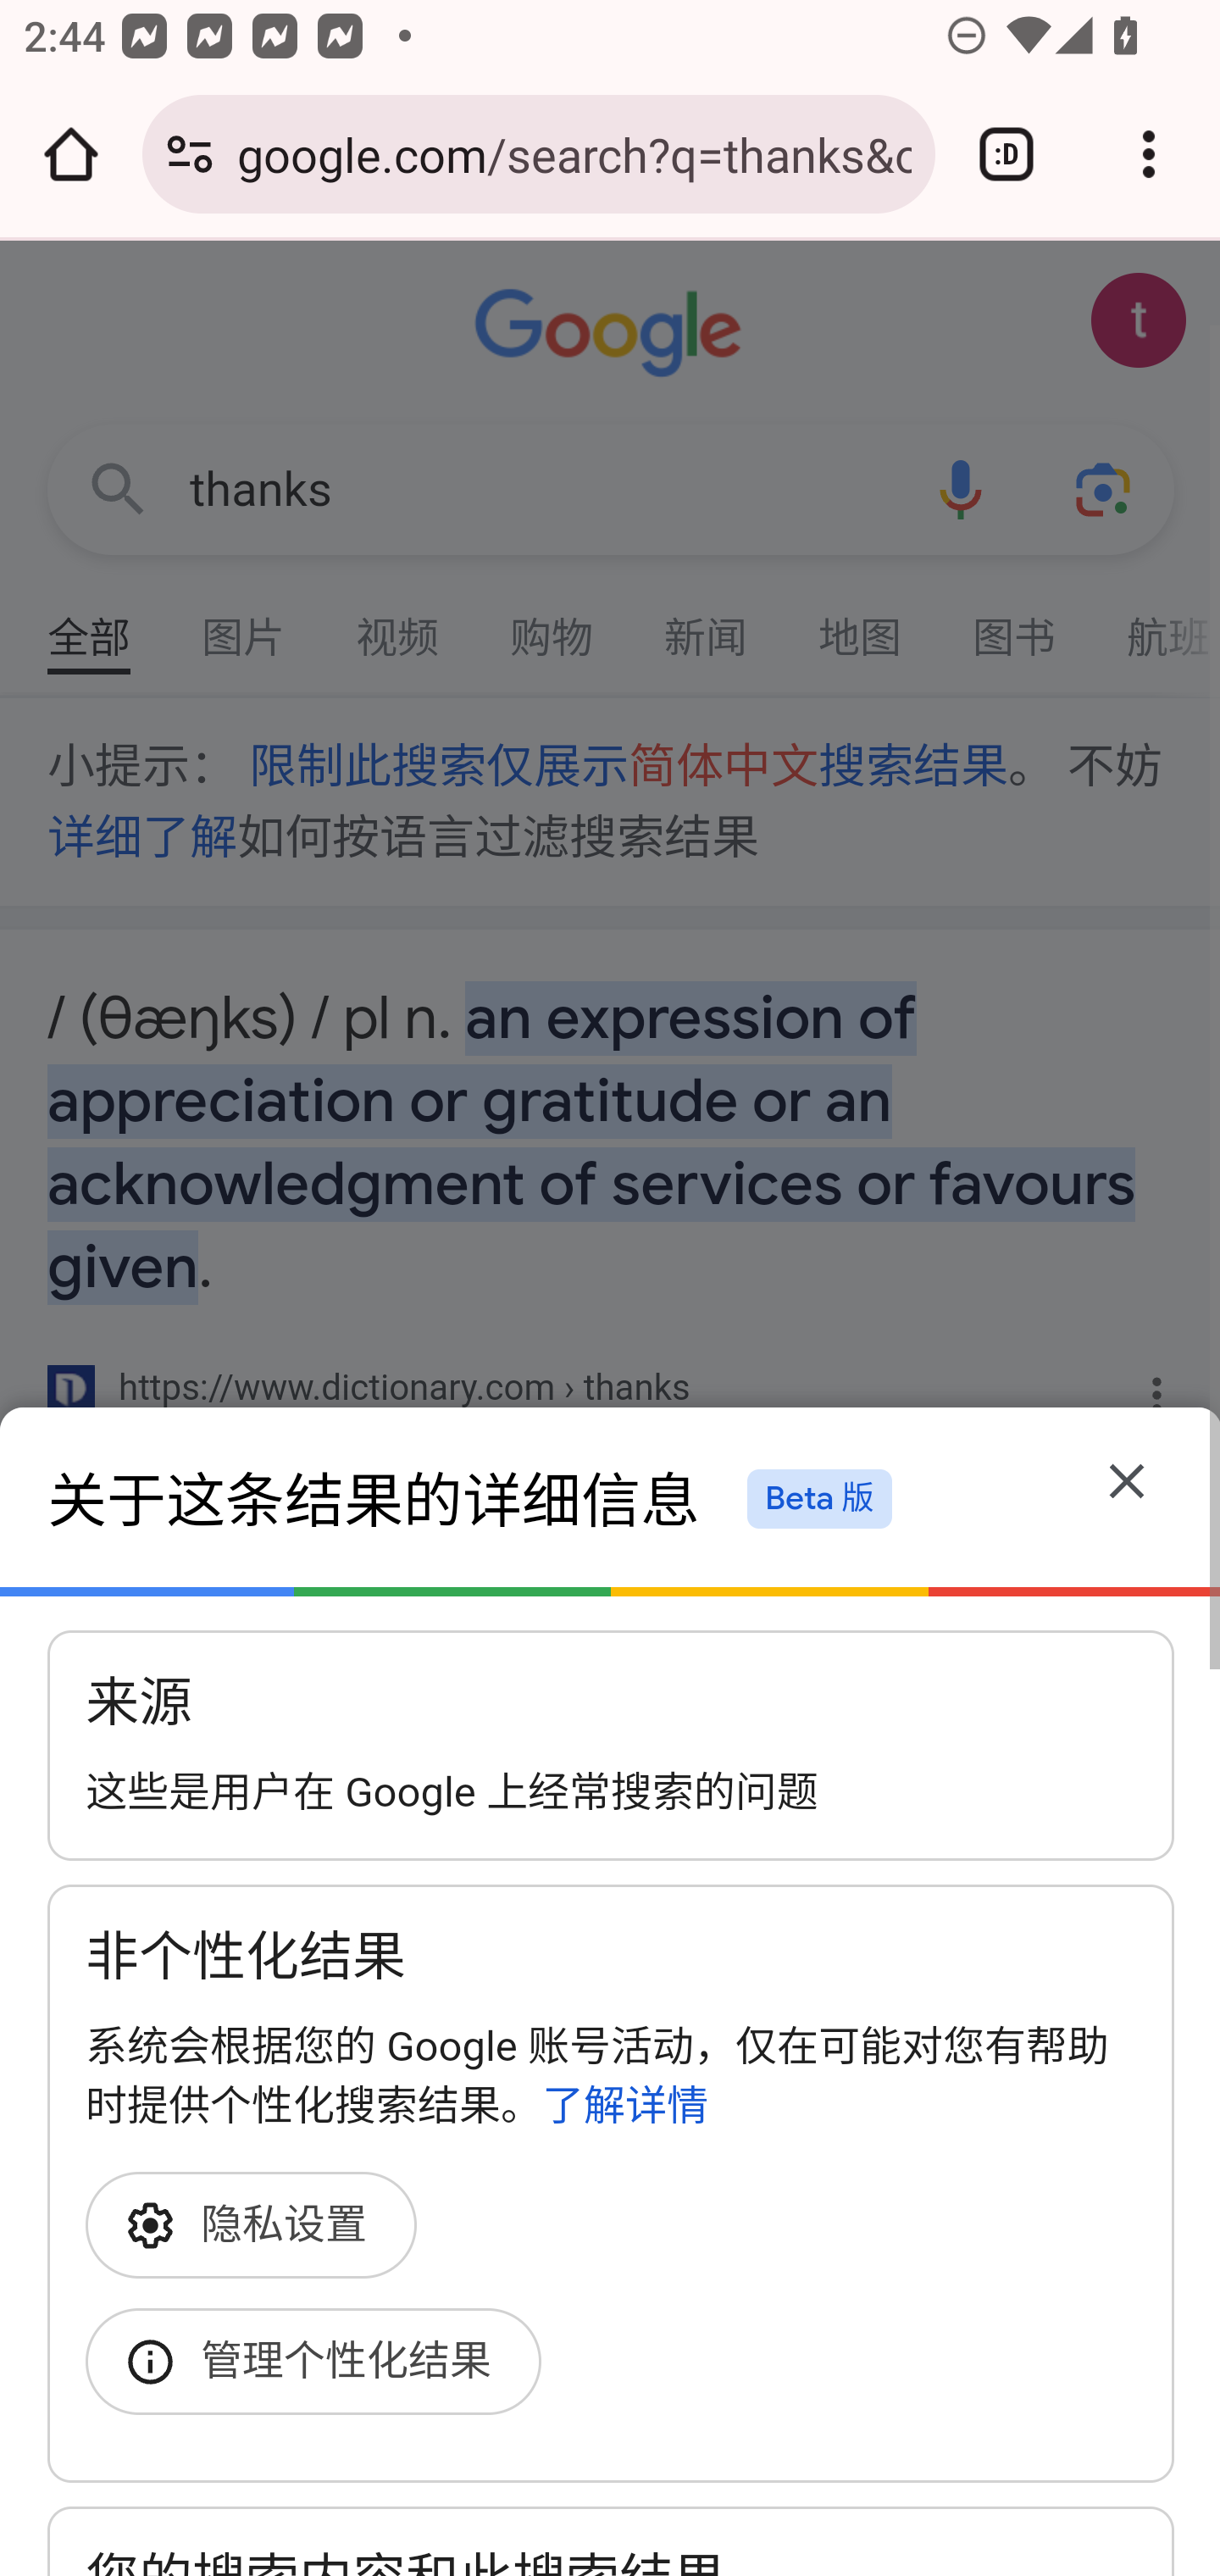  Describe the element at coordinates (262, 2225) in the screenshot. I see `隐私设置` at that location.